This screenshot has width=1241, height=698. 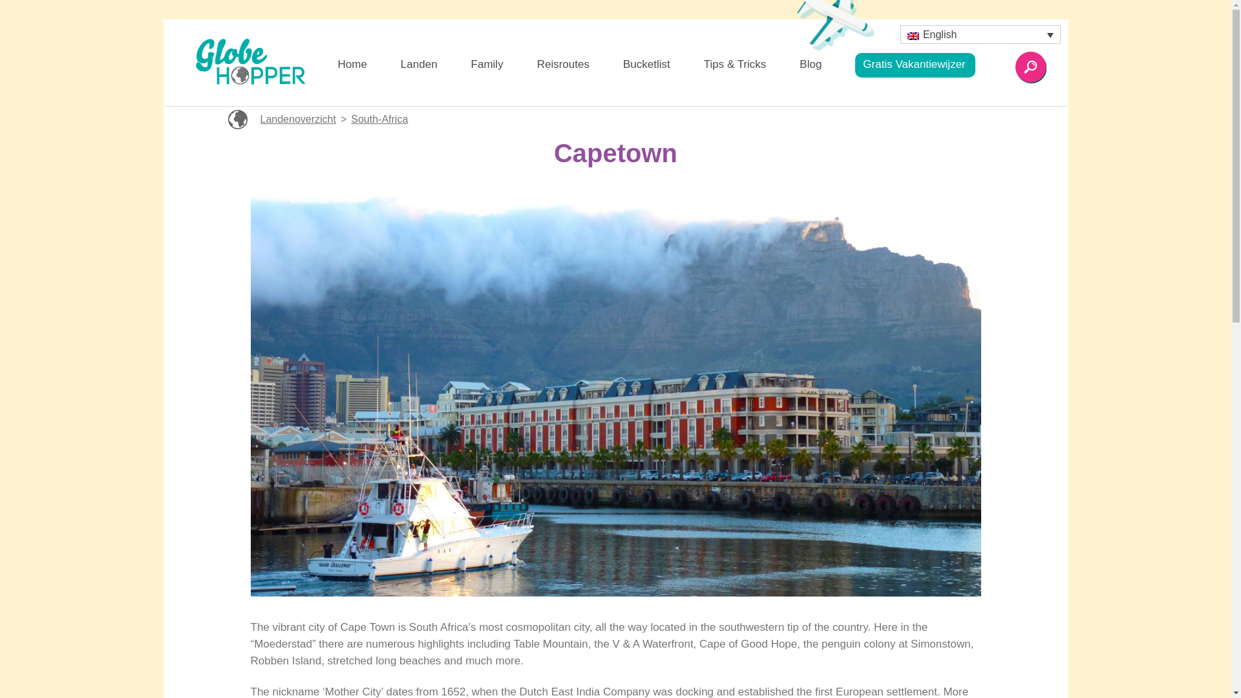 I want to click on Home, so click(x=352, y=67).